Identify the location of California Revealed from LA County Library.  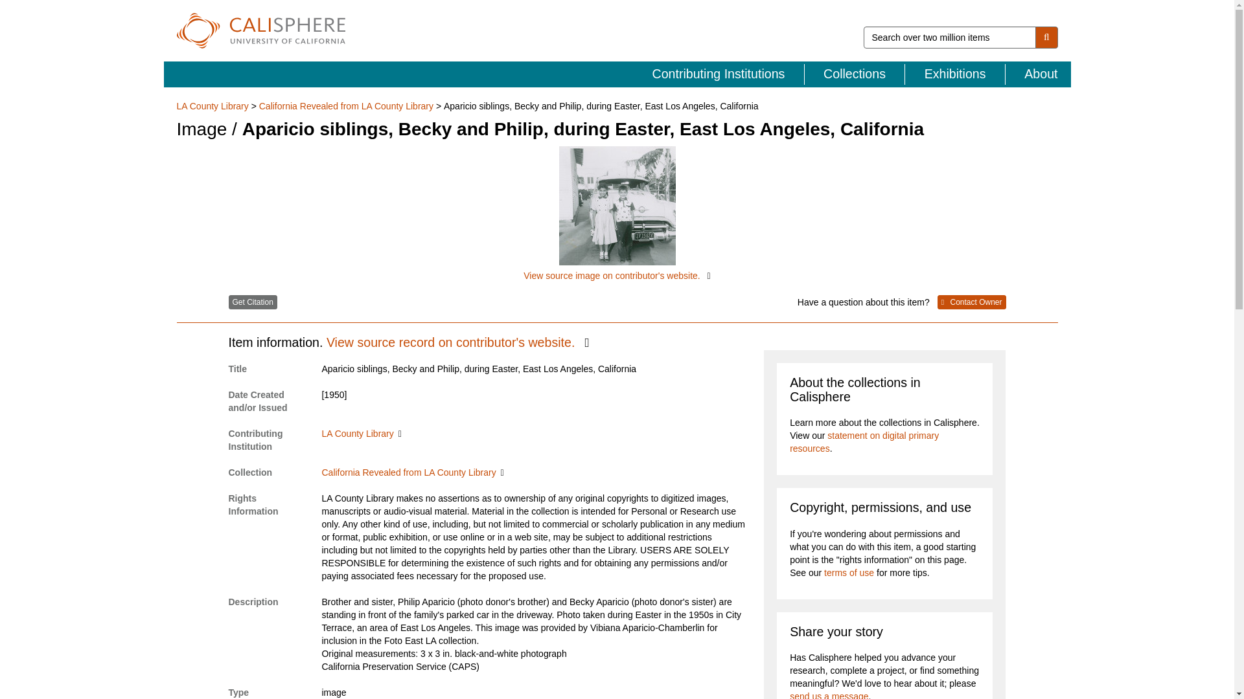
(412, 472).